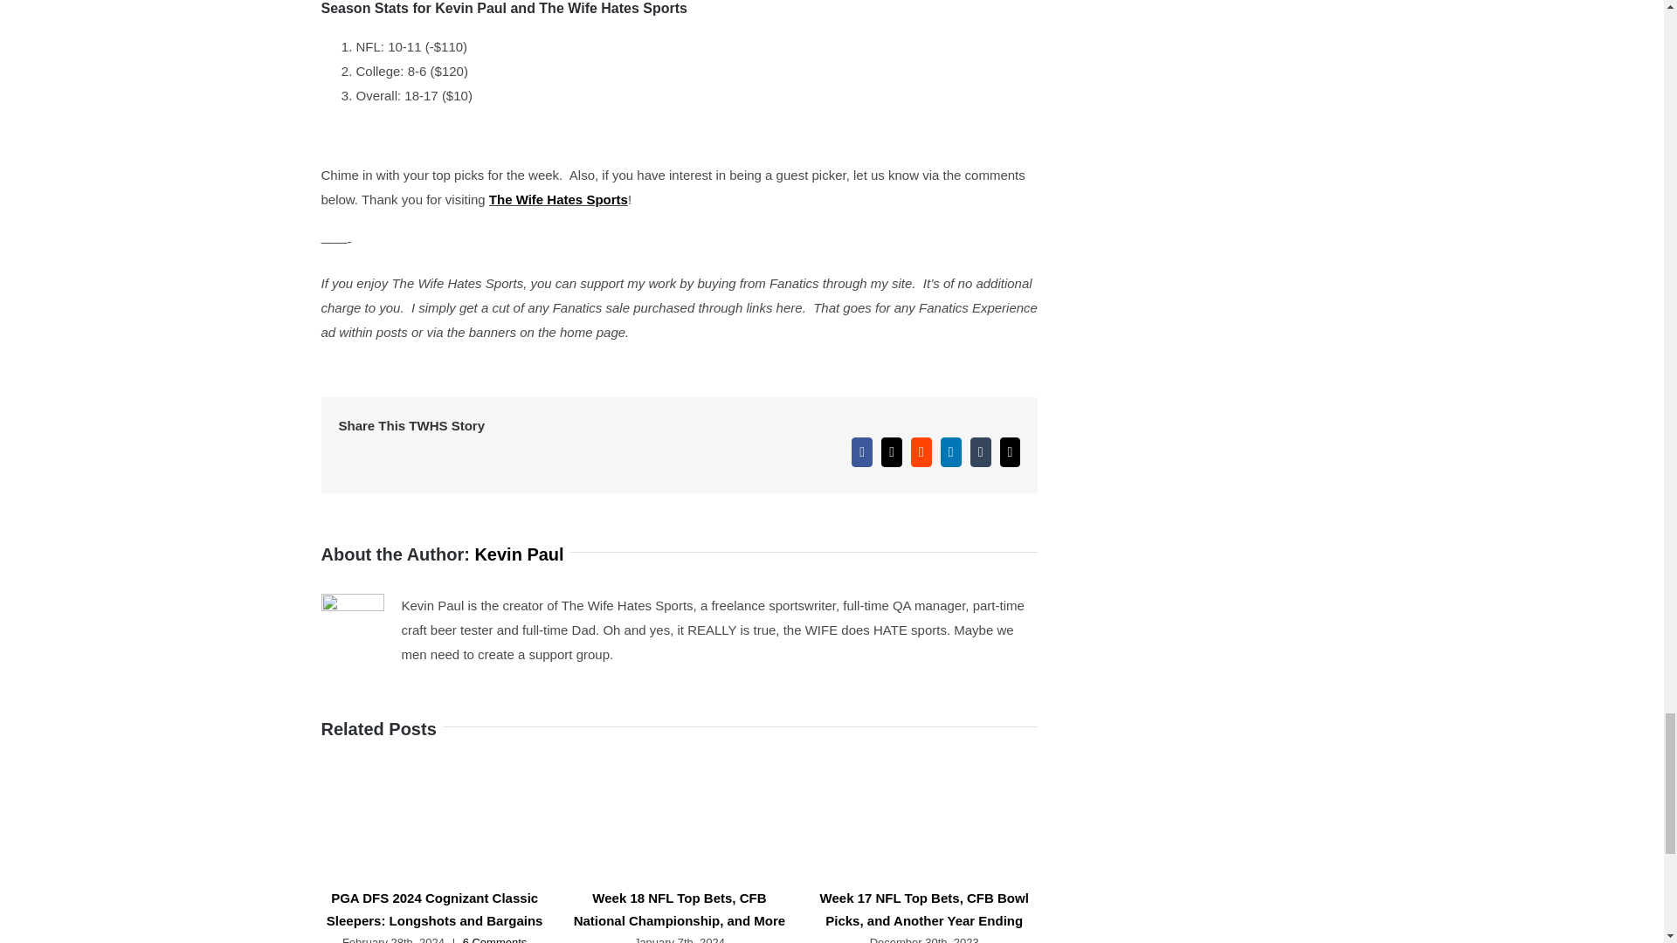 Image resolution: width=1677 pixels, height=943 pixels. I want to click on Posts by Kevin Paul, so click(519, 554).